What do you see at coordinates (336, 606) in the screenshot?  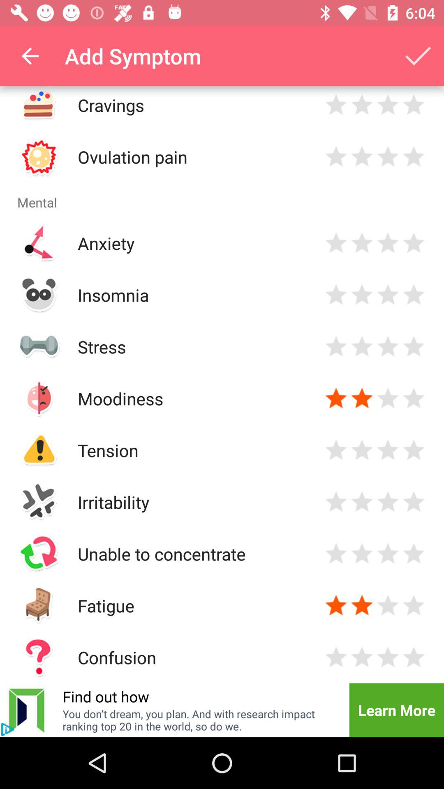 I see `rate 1 star` at bounding box center [336, 606].